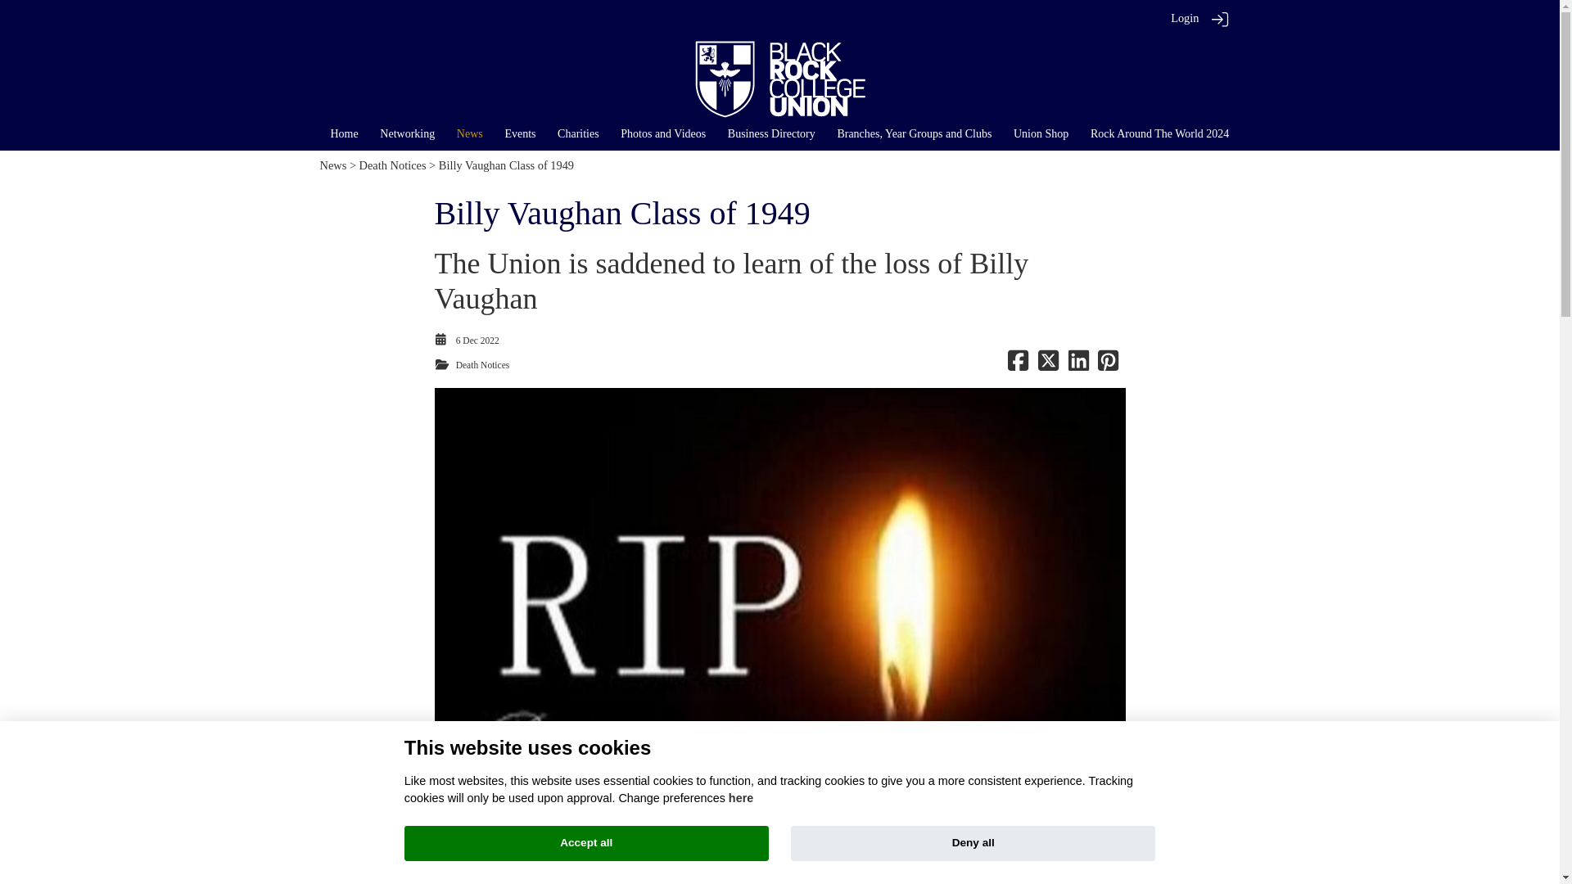 The height and width of the screenshot is (884, 1572). I want to click on Photos and Videos, so click(663, 133).